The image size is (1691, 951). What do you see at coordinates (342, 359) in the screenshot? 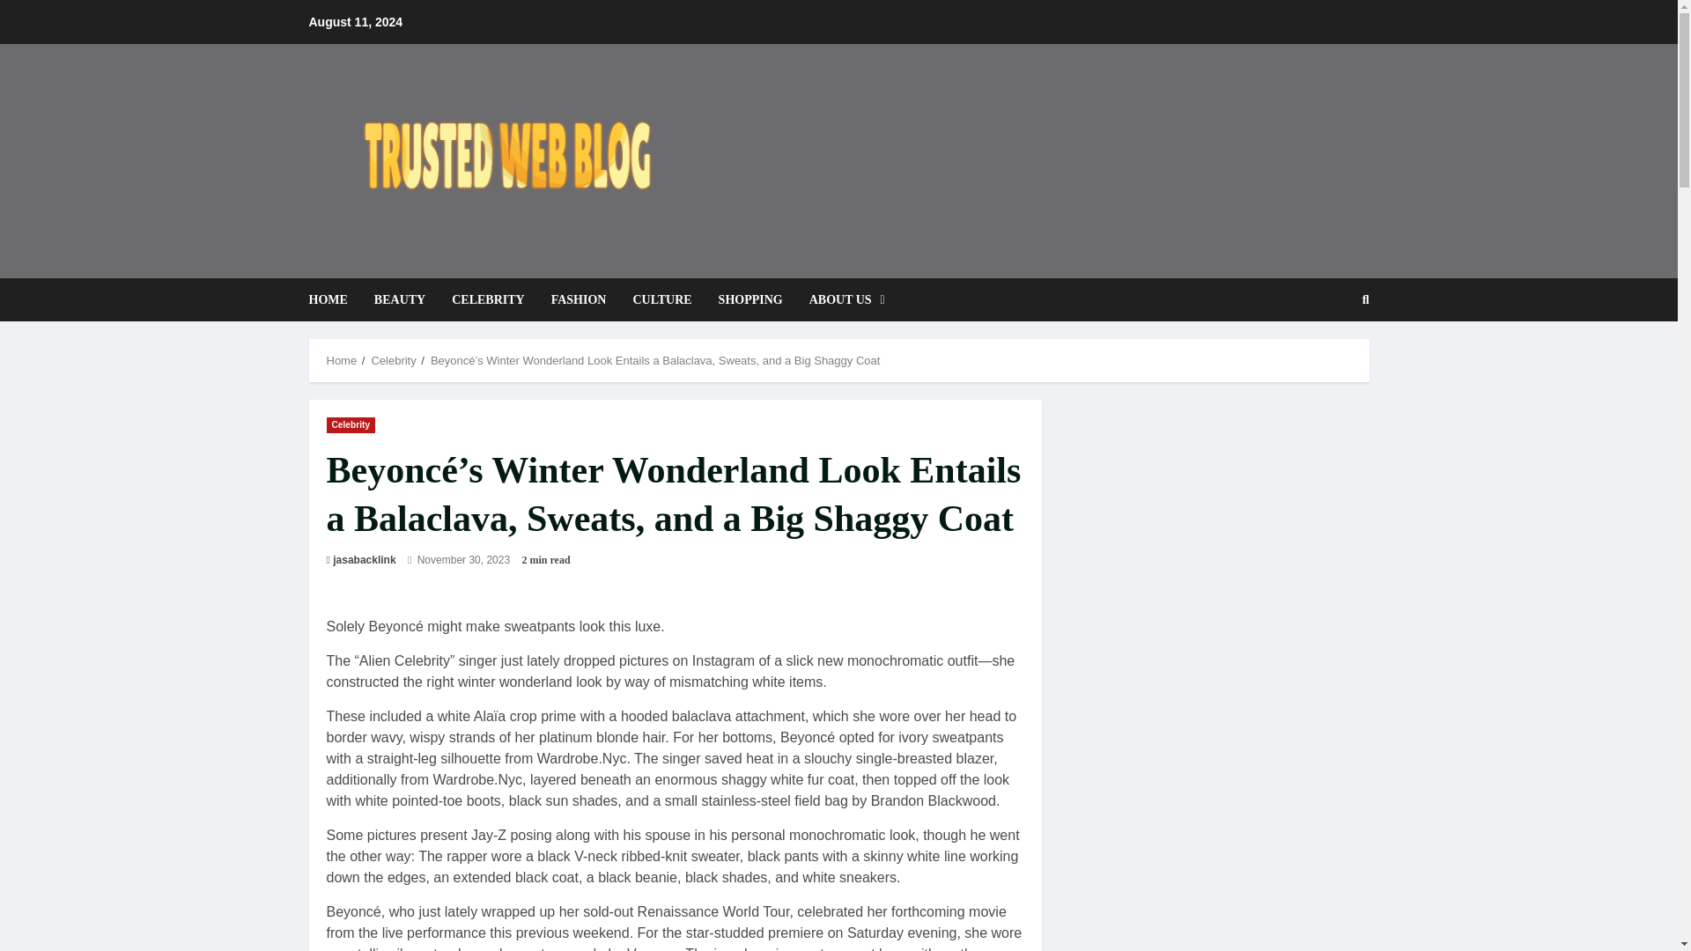
I see `Home` at bounding box center [342, 359].